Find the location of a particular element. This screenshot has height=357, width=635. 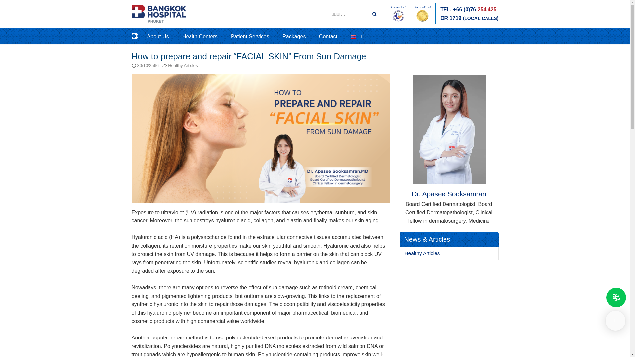

Patient Services is located at coordinates (256, 36).